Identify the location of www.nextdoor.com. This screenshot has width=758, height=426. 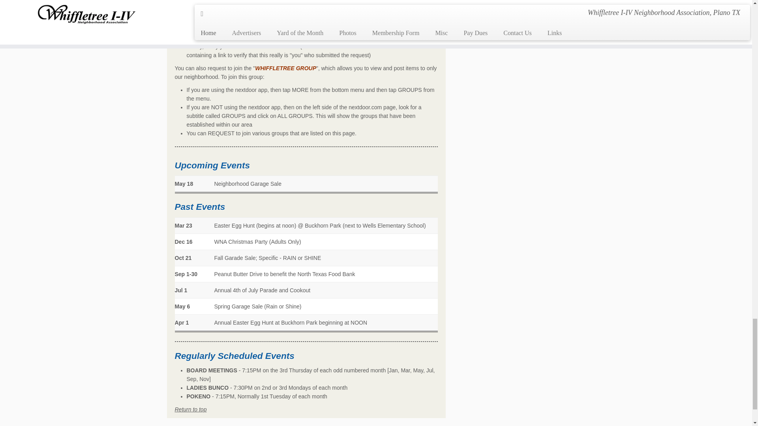
(256, 3).